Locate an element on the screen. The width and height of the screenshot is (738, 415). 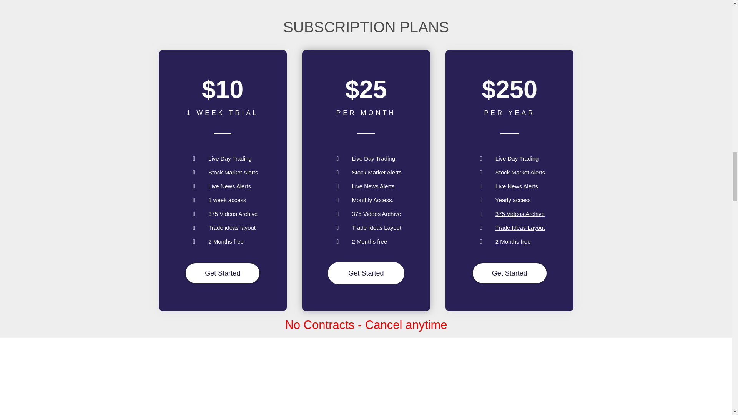
Get Started is located at coordinates (222, 273).